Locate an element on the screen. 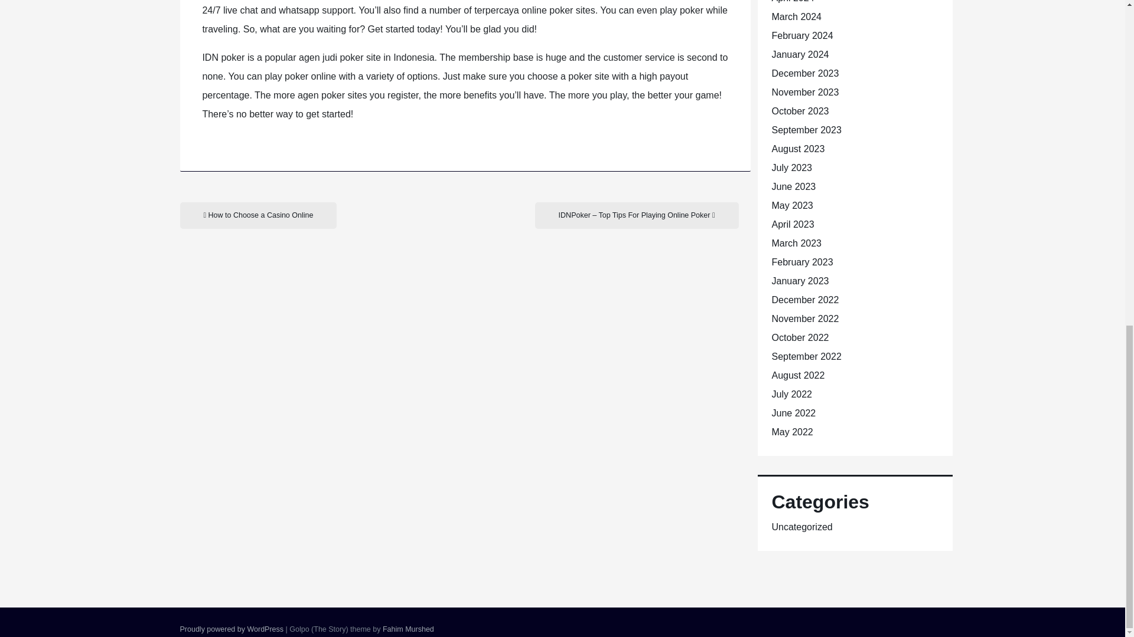 This screenshot has height=637, width=1134. January 2023 is located at coordinates (800, 281).